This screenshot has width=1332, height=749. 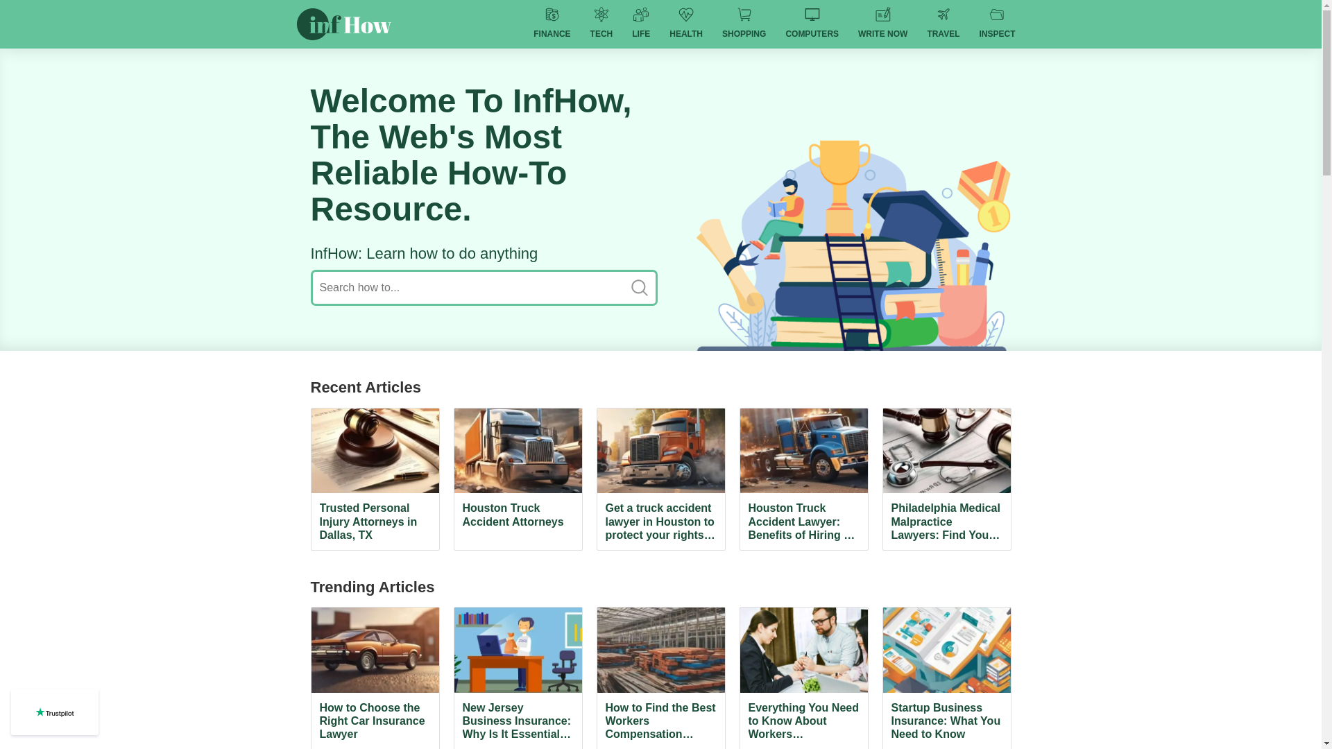 What do you see at coordinates (518, 479) in the screenshot?
I see `Houston Truck Accident Attorneys` at bounding box center [518, 479].